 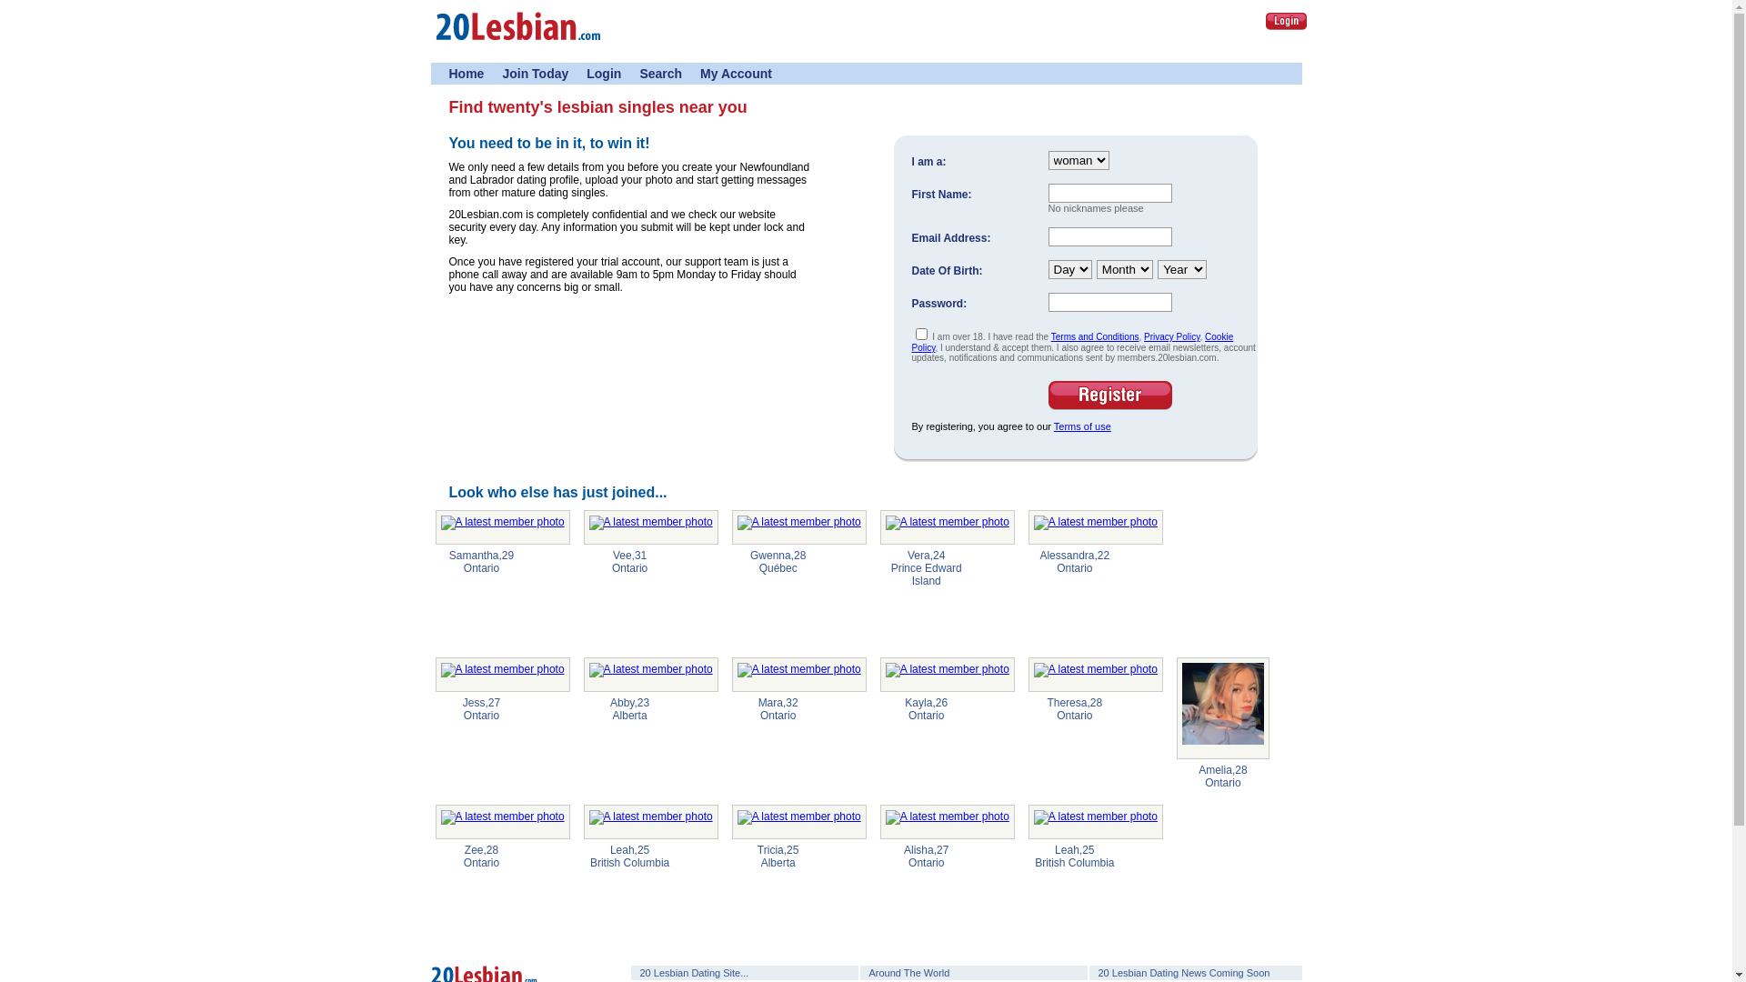 I want to click on Terms of use, so click(x=1082, y=426).